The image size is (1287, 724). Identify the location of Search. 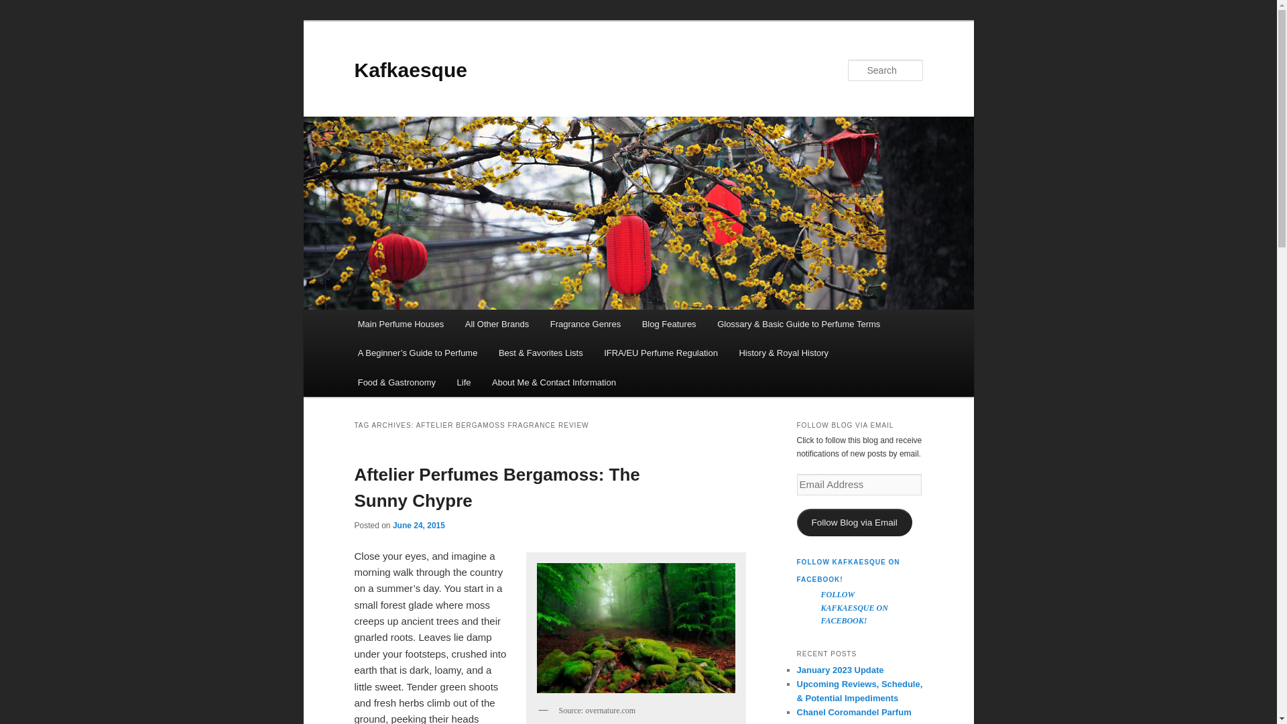
(21, 7).